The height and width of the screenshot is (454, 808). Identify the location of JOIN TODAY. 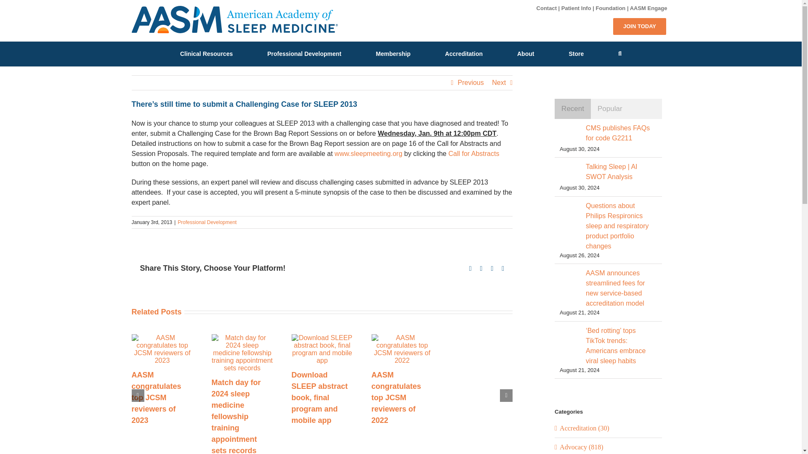
(640, 26).